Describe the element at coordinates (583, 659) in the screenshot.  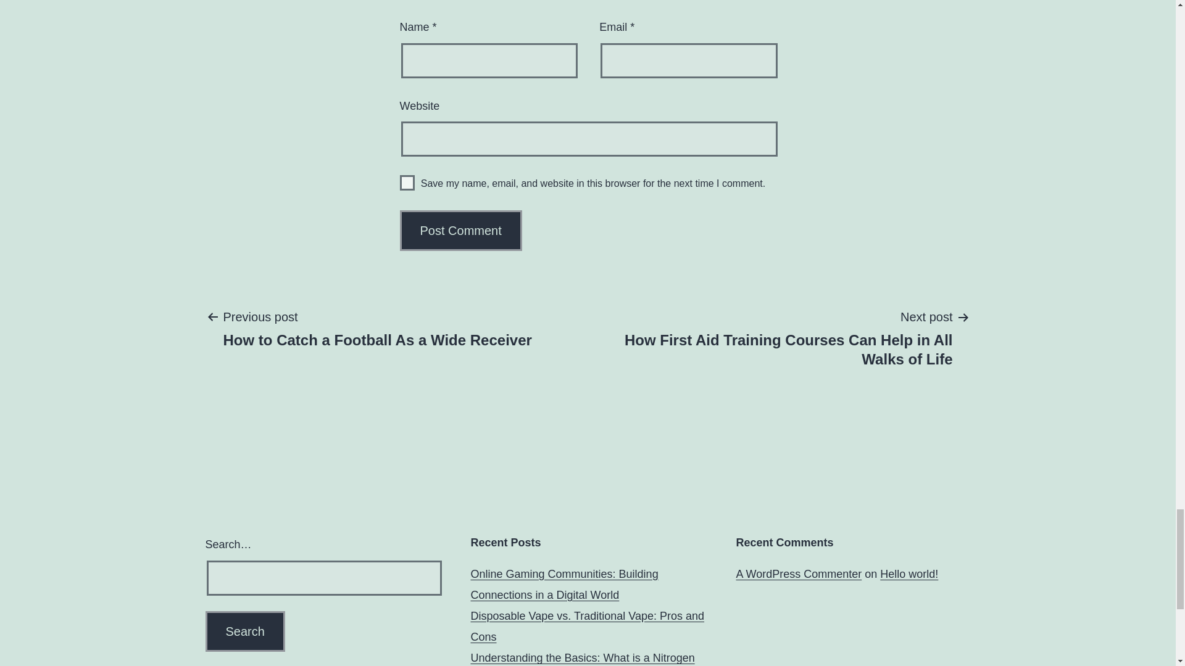
I see `Understanding the Basics: What is a Nitrogen Generator?` at that location.